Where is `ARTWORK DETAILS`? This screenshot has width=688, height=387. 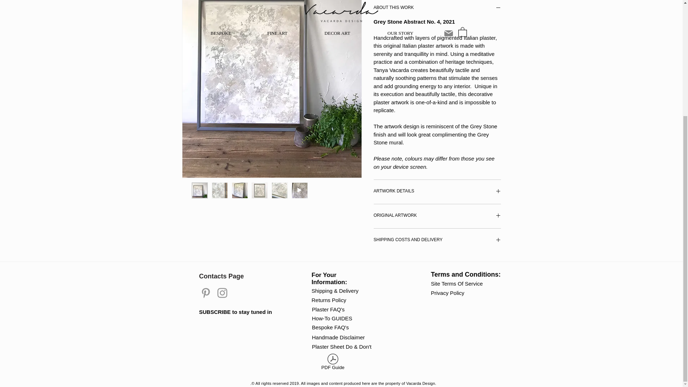 ARTWORK DETAILS is located at coordinates (437, 192).